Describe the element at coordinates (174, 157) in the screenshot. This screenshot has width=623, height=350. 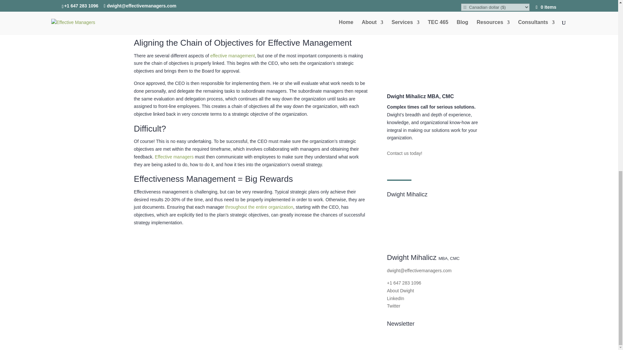
I see `Effective managers` at that location.